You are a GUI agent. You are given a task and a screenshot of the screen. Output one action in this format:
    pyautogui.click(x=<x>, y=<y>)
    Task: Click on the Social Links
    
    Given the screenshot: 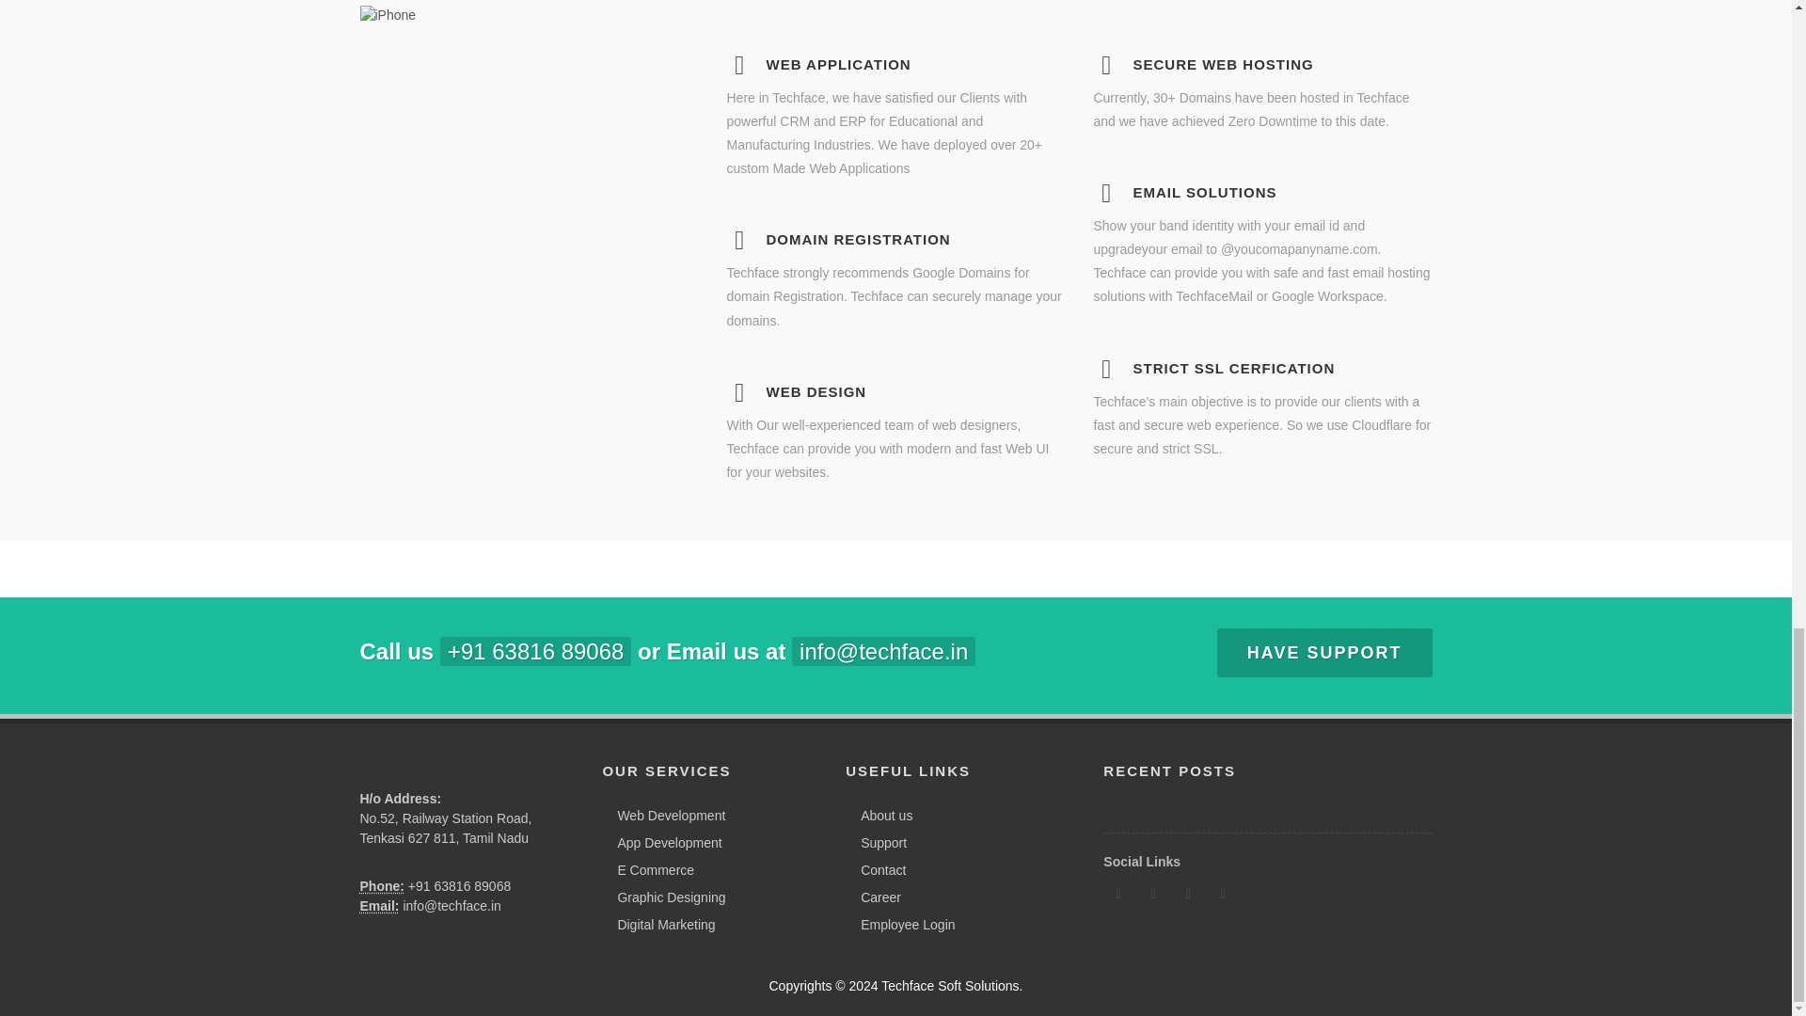 What is the action you would take?
    pyautogui.click(x=1142, y=862)
    